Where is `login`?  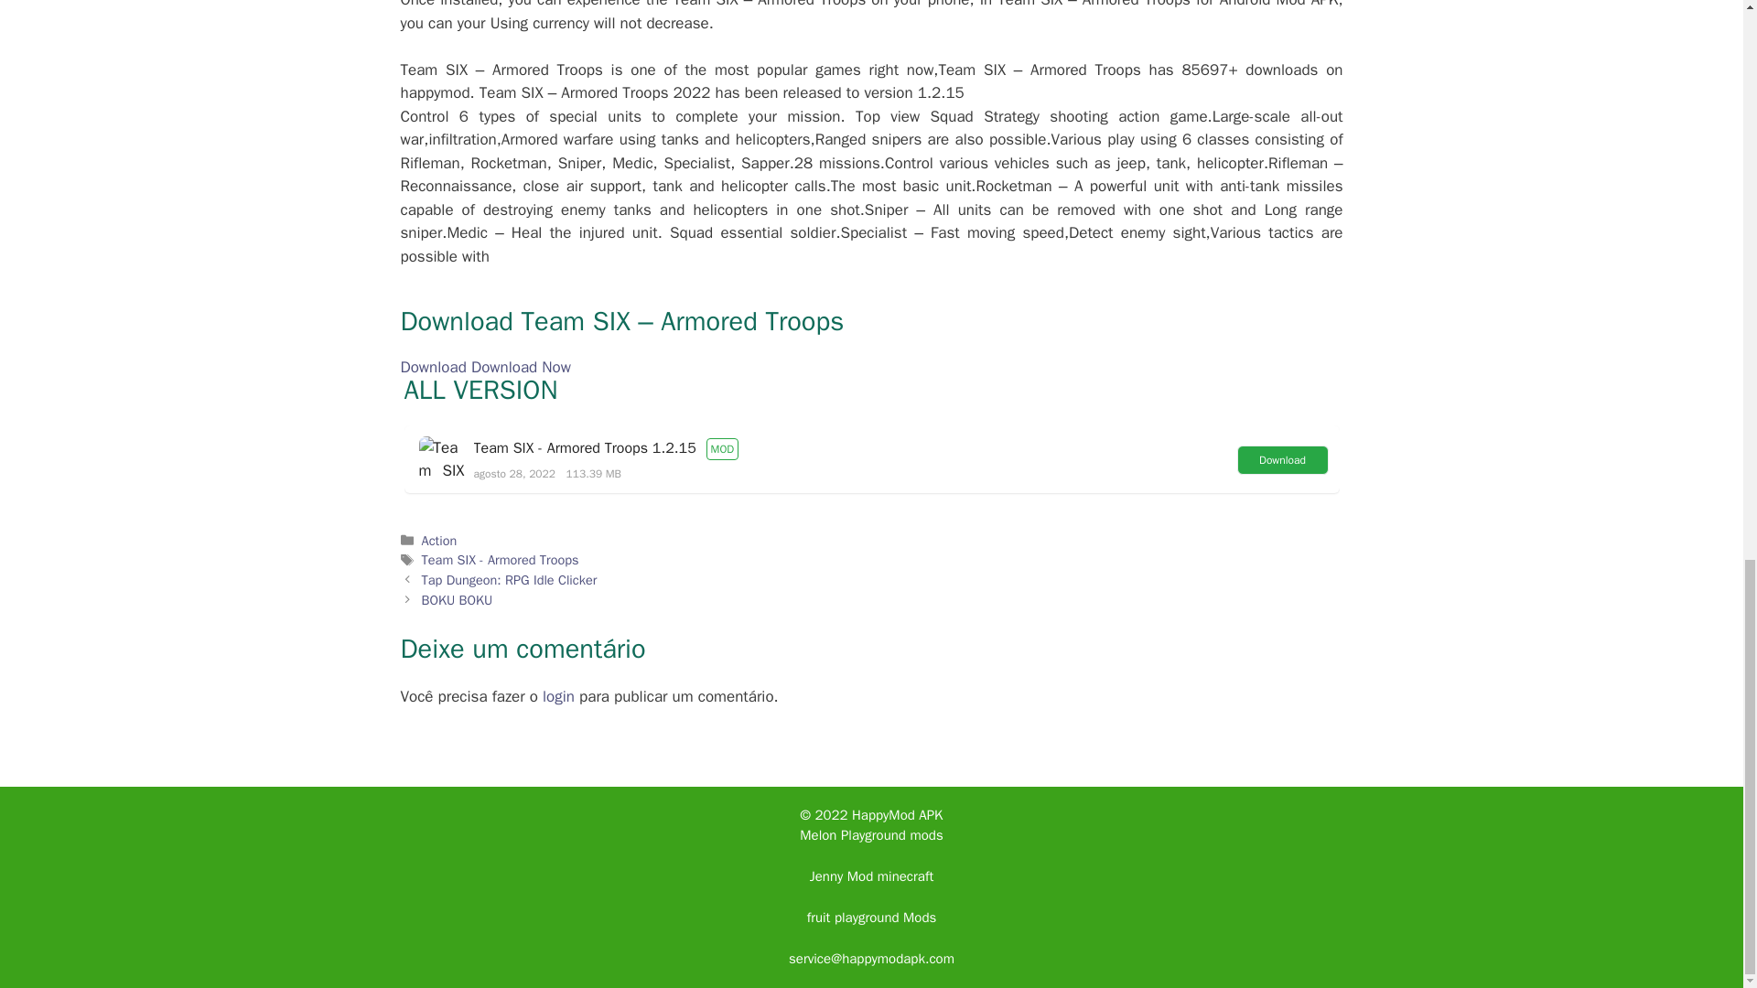 login is located at coordinates (558, 696).